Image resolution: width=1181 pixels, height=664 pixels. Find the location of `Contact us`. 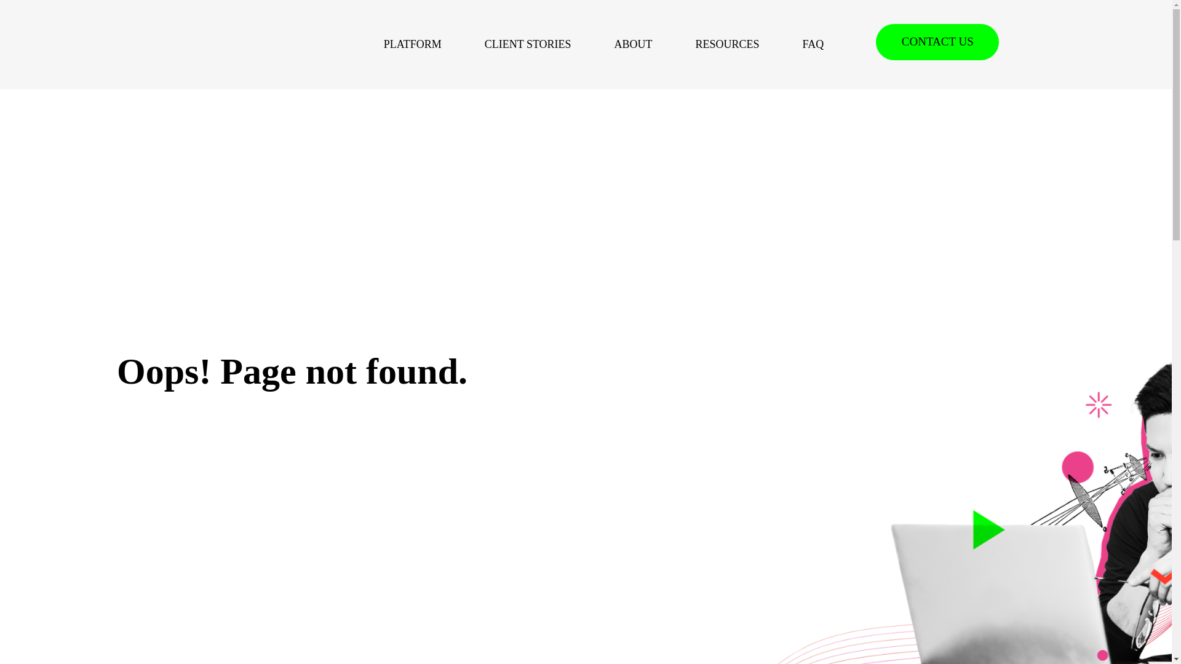

Contact us is located at coordinates (937, 42).